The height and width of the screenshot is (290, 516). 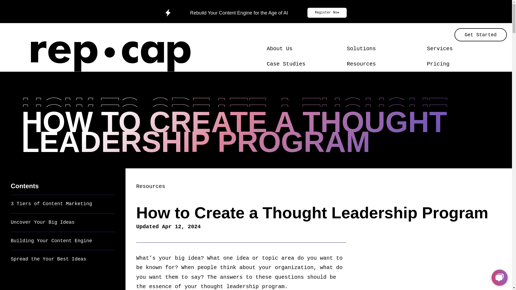 What do you see at coordinates (384, 64) in the screenshot?
I see `Visit Marketing Insights Page` at bounding box center [384, 64].